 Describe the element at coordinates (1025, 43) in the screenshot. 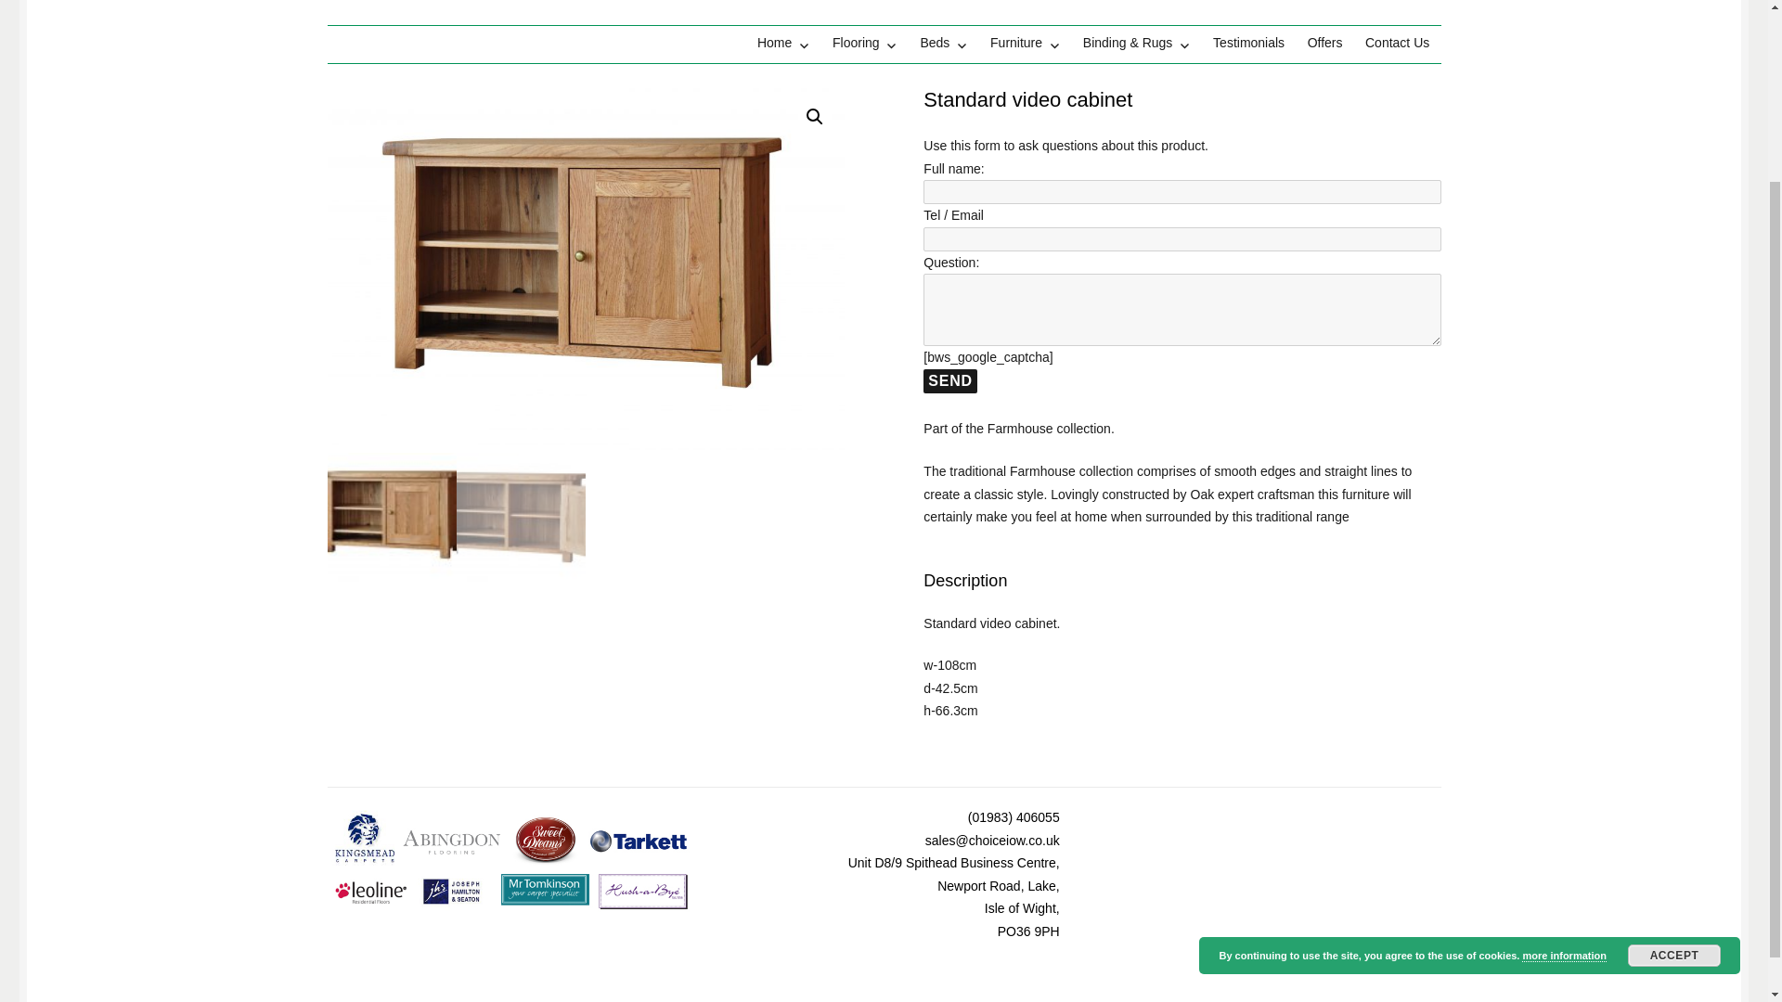

I see `Furniture` at that location.